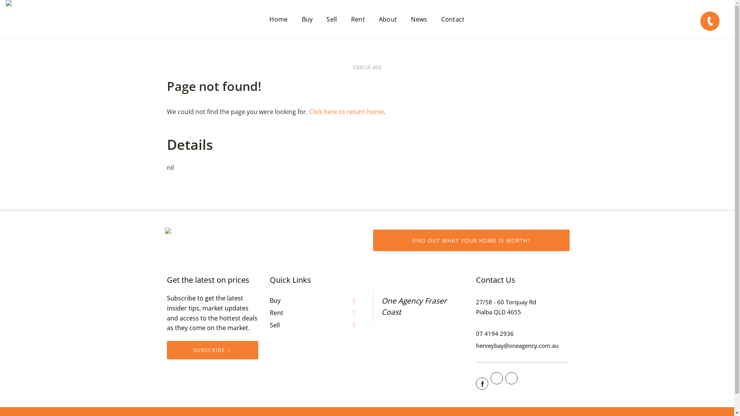 Image resolution: width=740 pixels, height=416 pixels. What do you see at coordinates (212, 350) in the screenshot?
I see `SUBSCRIBE` at bounding box center [212, 350].